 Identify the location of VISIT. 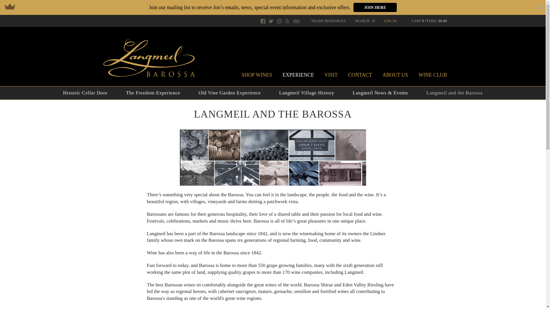
(331, 75).